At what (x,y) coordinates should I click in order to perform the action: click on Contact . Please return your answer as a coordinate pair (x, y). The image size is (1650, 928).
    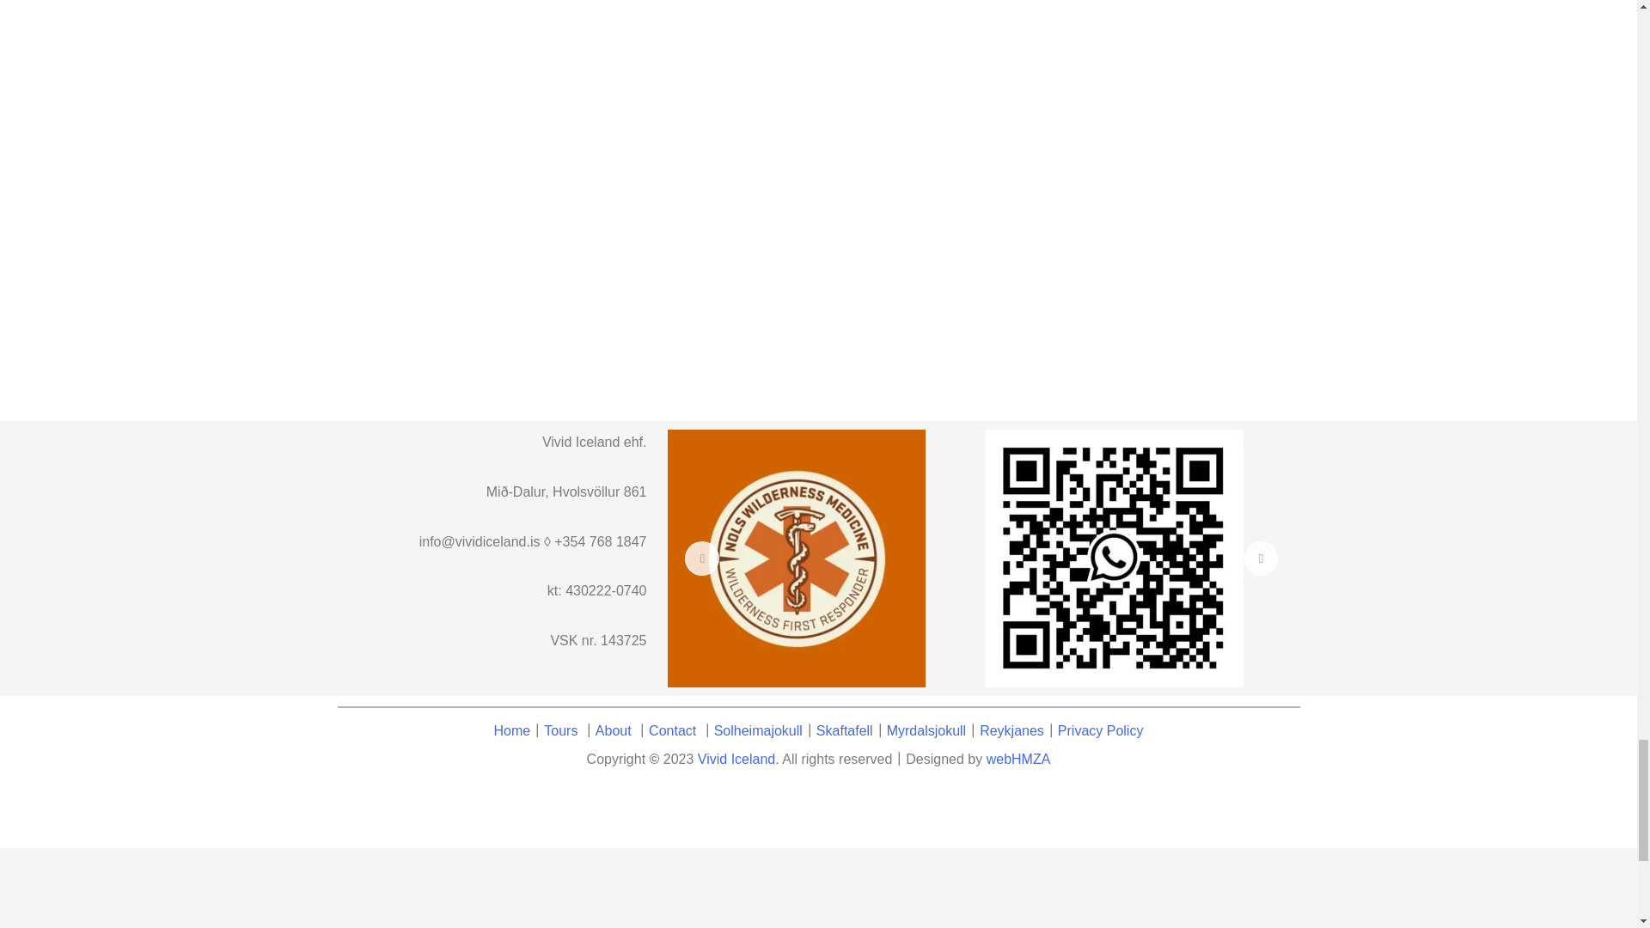
    Looking at the image, I should click on (674, 730).